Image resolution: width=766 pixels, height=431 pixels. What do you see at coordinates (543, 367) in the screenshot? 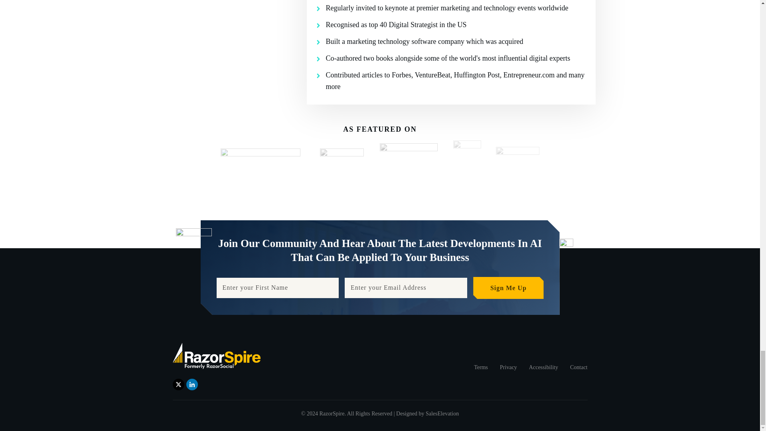
I see `Accessibility` at bounding box center [543, 367].